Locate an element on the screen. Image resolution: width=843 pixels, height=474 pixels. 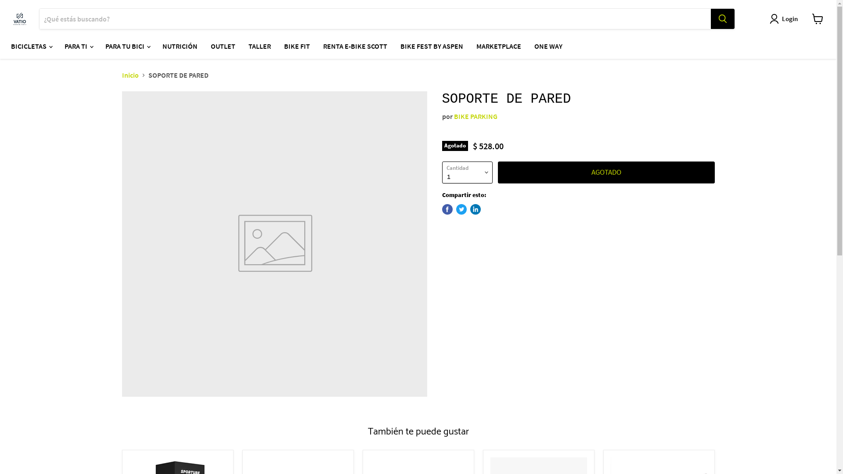
MARKETPLACE is located at coordinates (499, 46).